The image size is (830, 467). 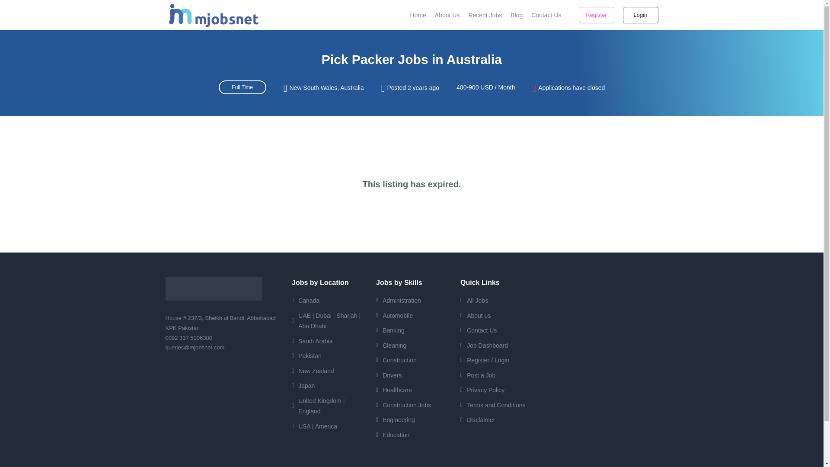 What do you see at coordinates (415, 316) in the screenshot?
I see `Automobile` at bounding box center [415, 316].